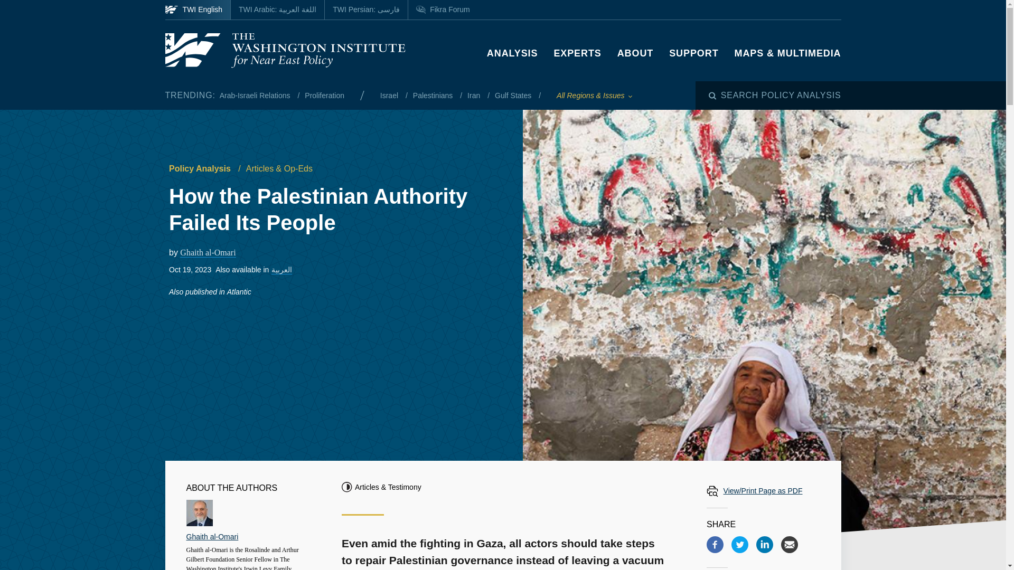 This screenshot has width=1014, height=570. Describe the element at coordinates (256, 94) in the screenshot. I see `Arab-Israeli Relations` at that location.